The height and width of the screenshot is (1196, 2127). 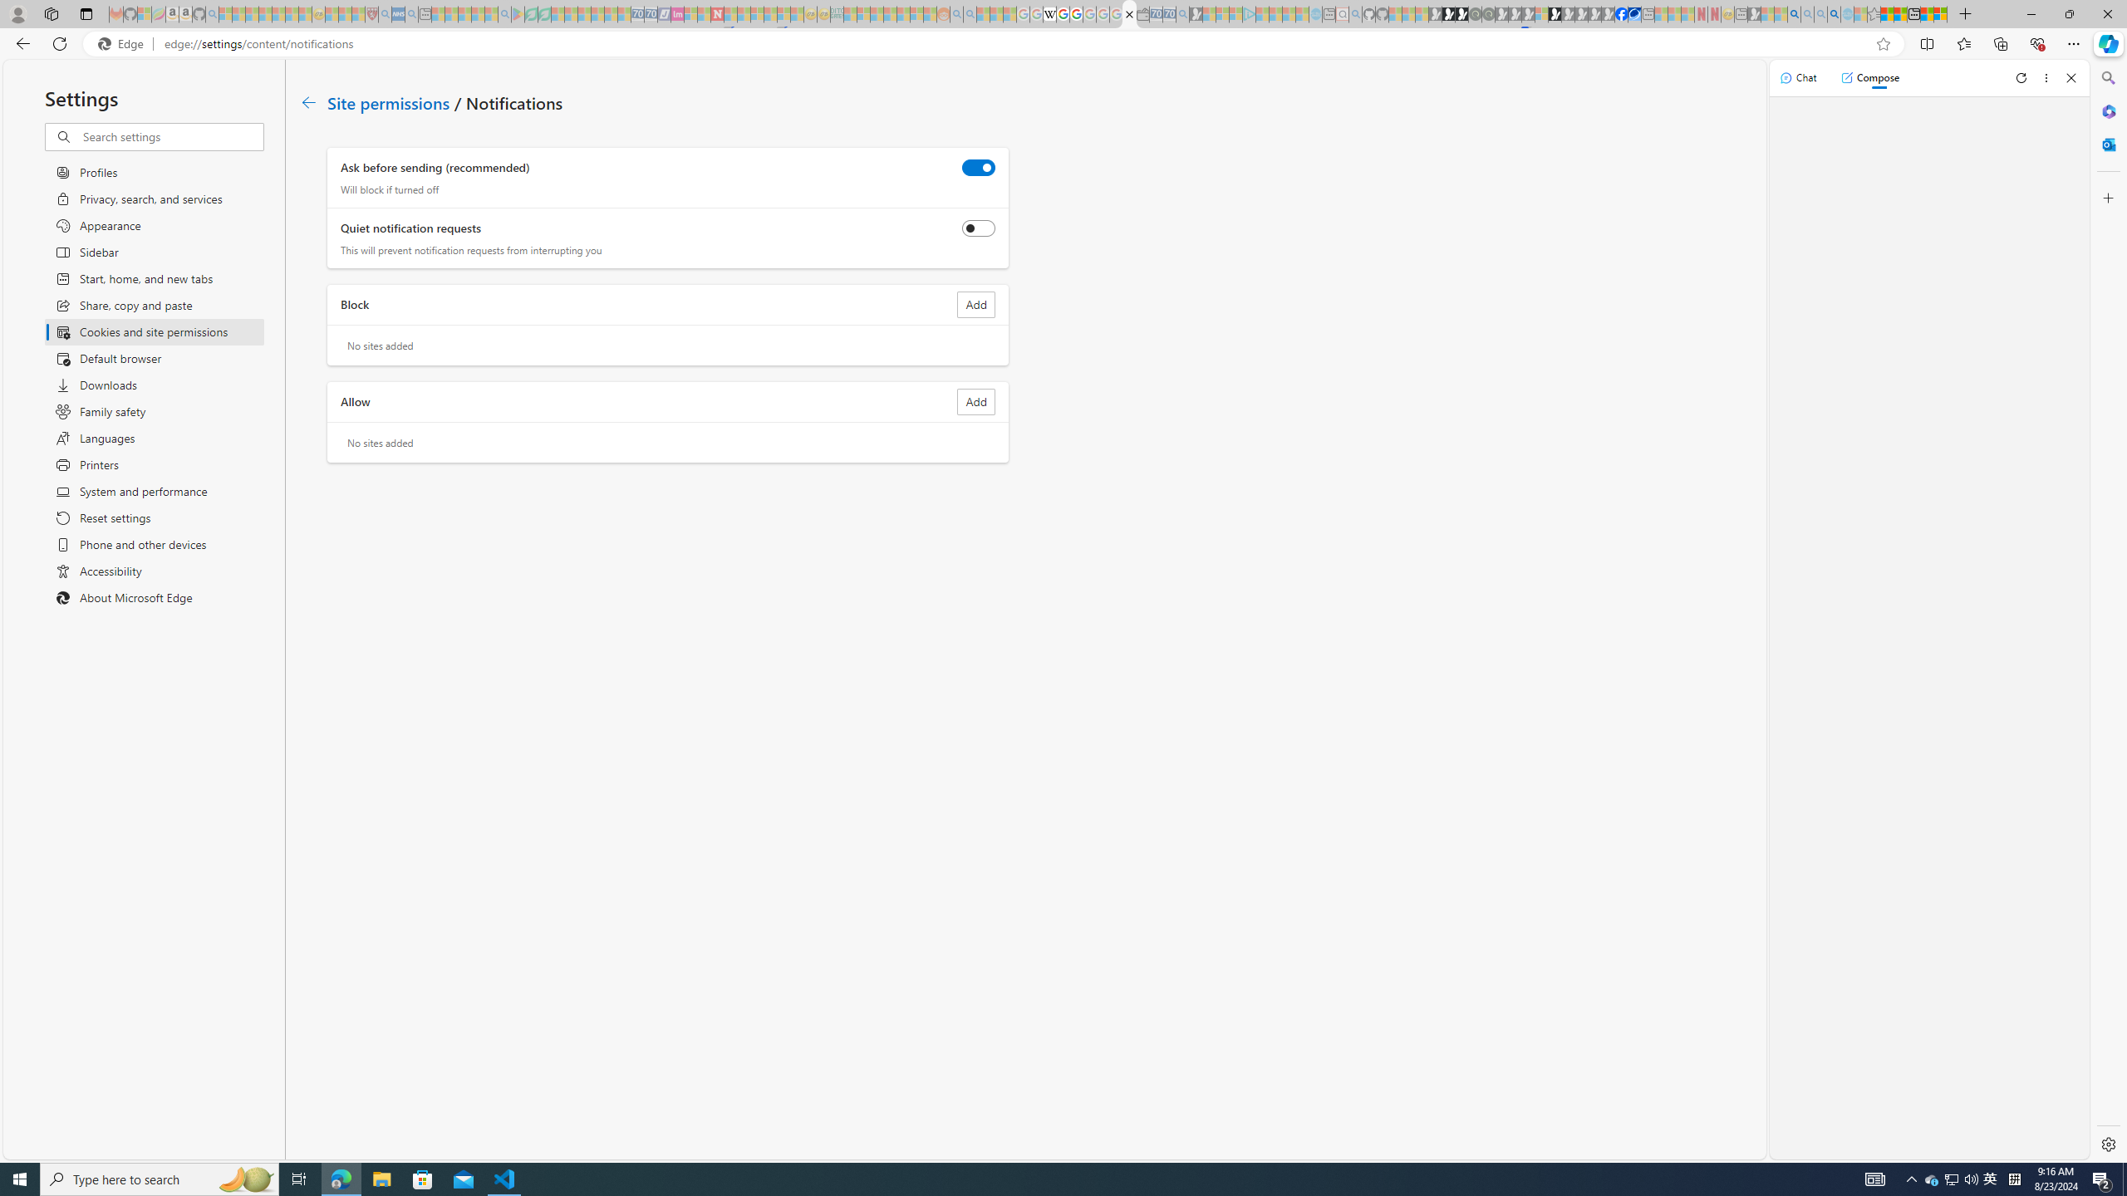 What do you see at coordinates (1798, 77) in the screenshot?
I see `Chat` at bounding box center [1798, 77].